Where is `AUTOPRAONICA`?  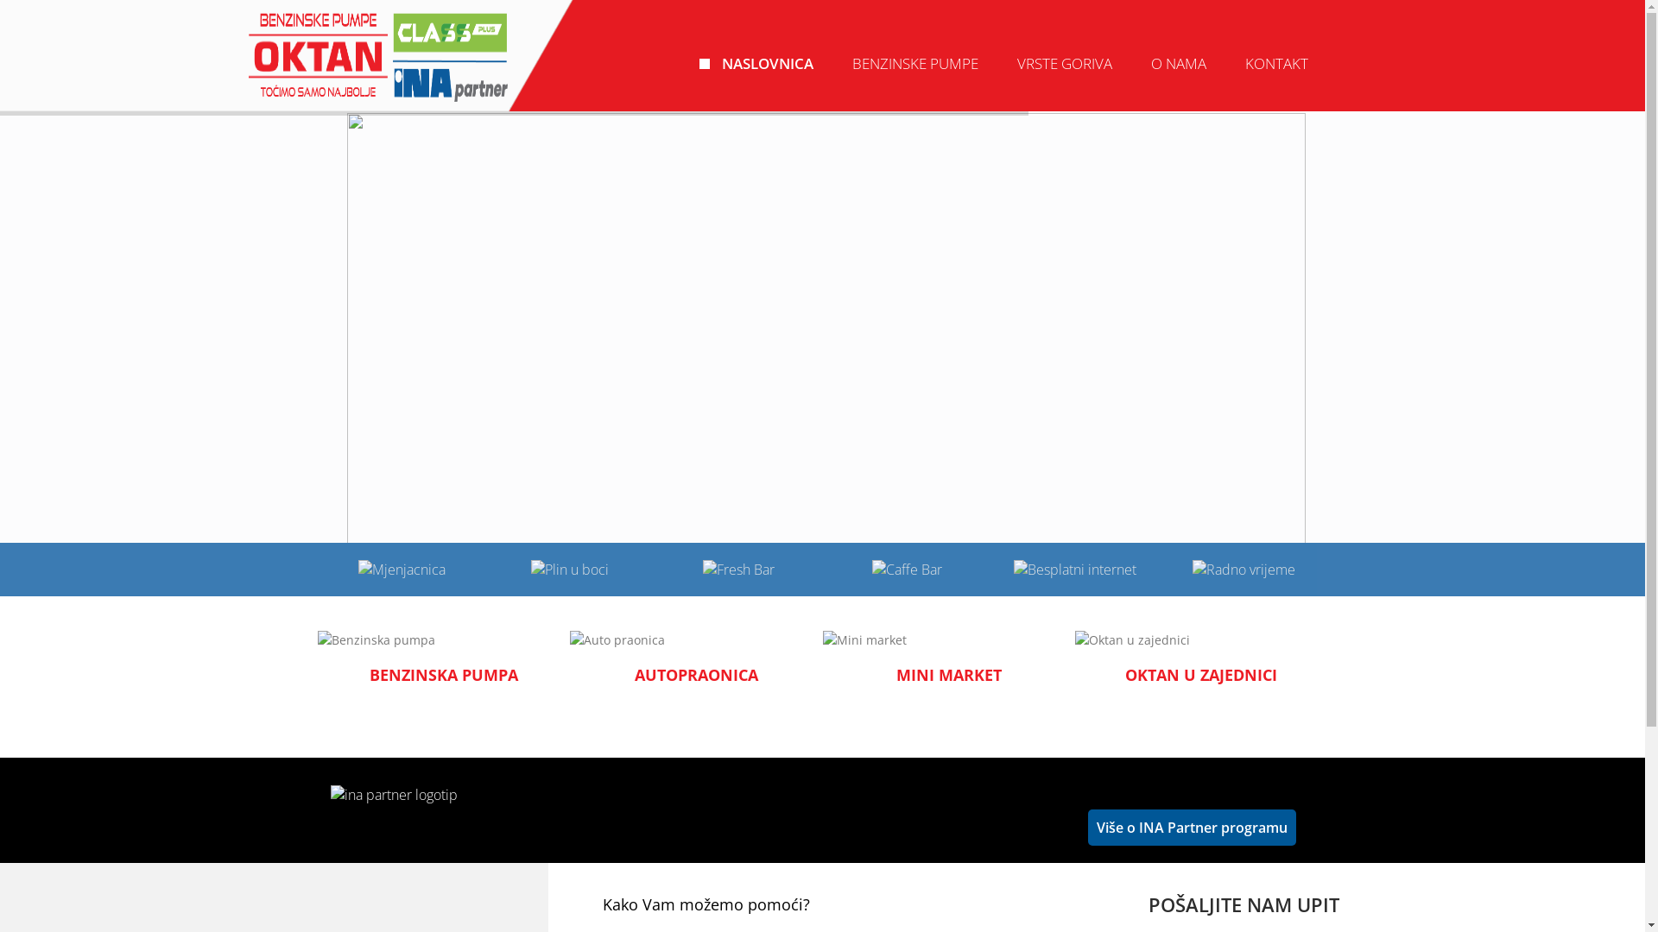 AUTOPRAONICA is located at coordinates (696, 675).